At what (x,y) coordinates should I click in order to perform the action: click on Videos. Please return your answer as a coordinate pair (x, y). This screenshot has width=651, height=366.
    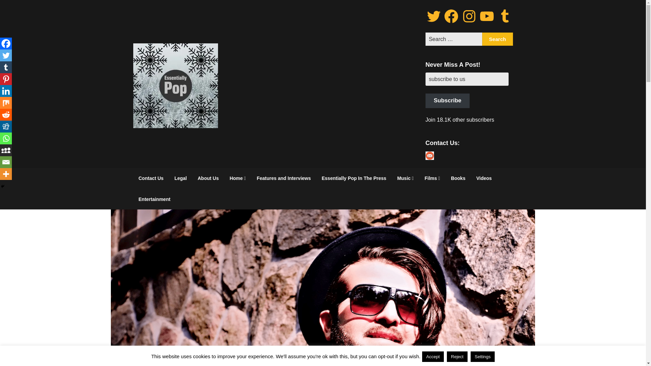
    Looking at the image, I should click on (484, 178).